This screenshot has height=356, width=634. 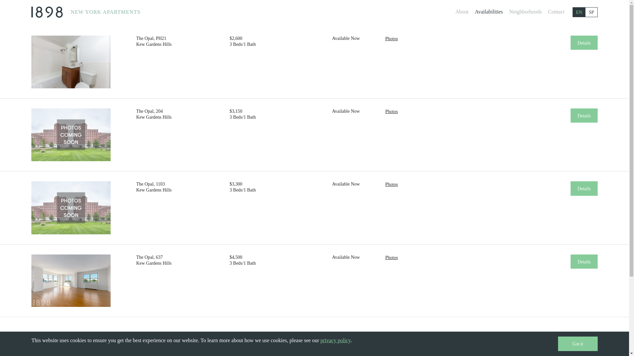 What do you see at coordinates (392, 185) in the screenshot?
I see `Photos` at bounding box center [392, 185].